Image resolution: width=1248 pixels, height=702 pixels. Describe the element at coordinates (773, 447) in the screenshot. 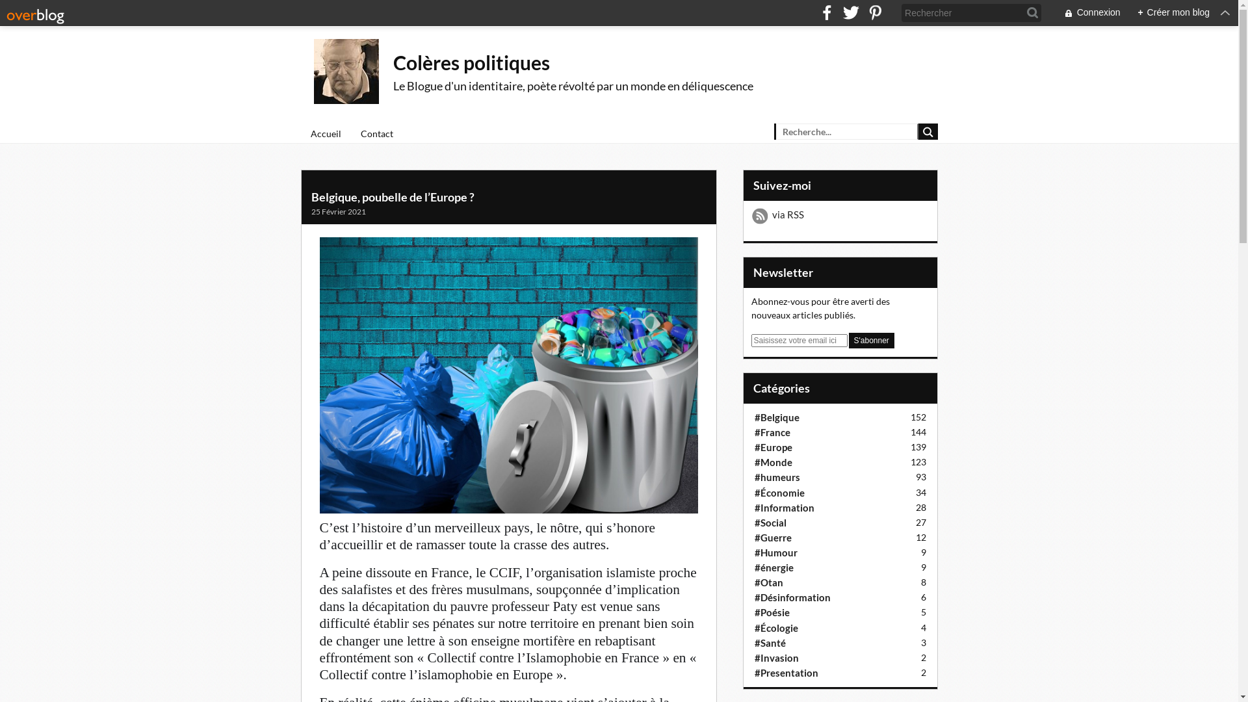

I see `#Europe` at that location.